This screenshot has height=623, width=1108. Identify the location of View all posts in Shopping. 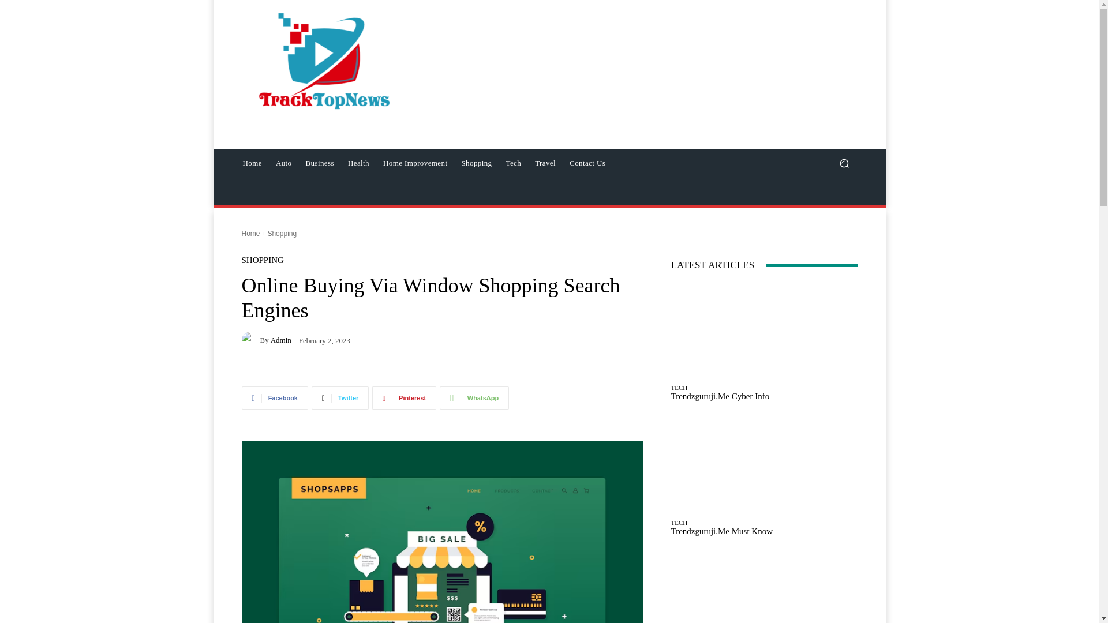
(282, 233).